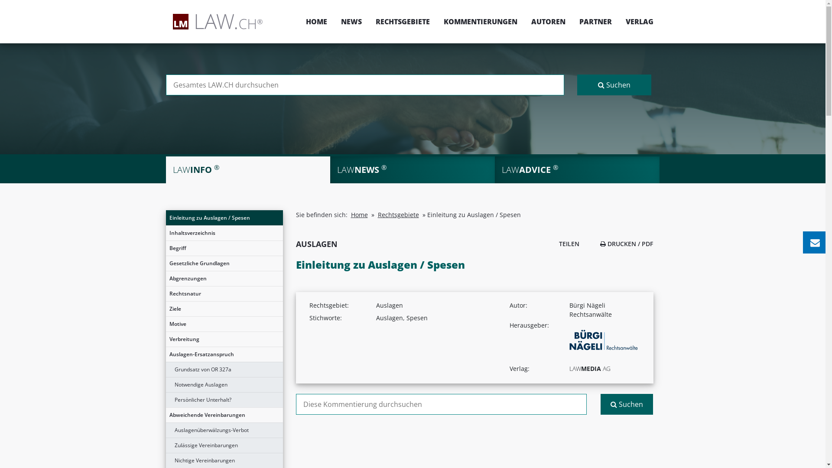 The height and width of the screenshot is (468, 832). Describe the element at coordinates (360, 215) in the screenshot. I see `Home` at that location.